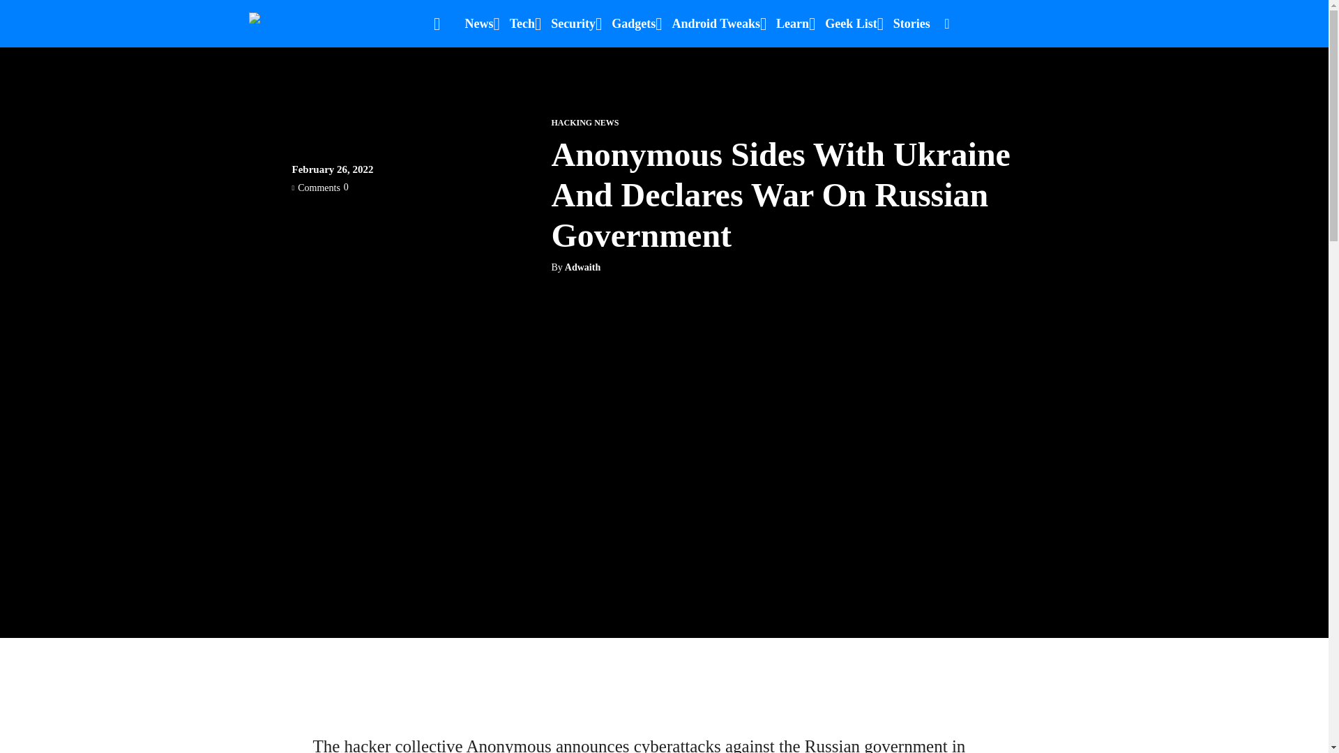 The height and width of the screenshot is (753, 1339). Describe the element at coordinates (573, 24) in the screenshot. I see `Security` at that location.